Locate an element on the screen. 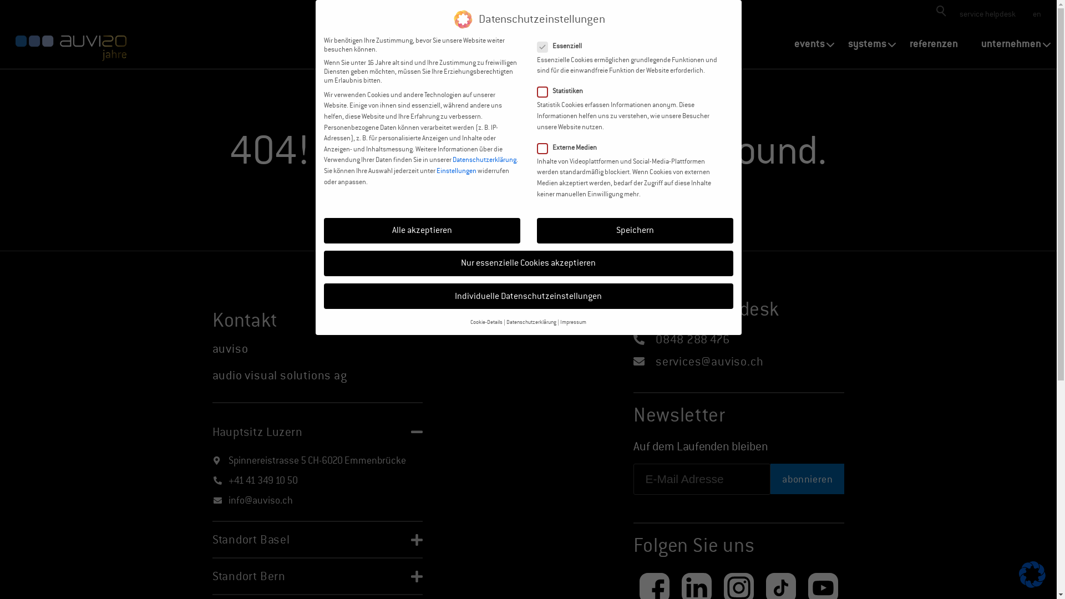  Open Cookie Preferences is located at coordinates (1032, 584).